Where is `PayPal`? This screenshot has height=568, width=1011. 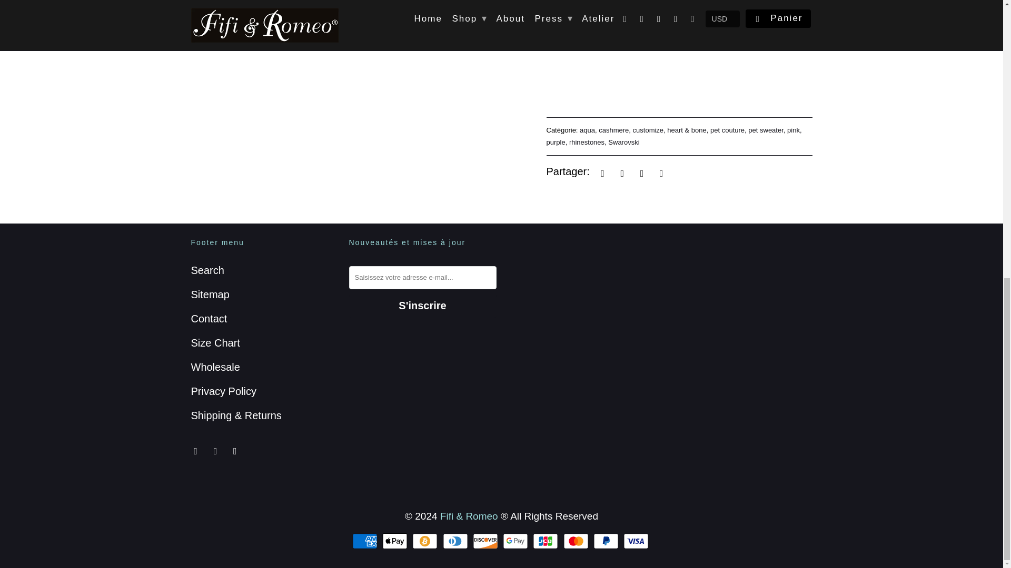
PayPal is located at coordinates (607, 541).